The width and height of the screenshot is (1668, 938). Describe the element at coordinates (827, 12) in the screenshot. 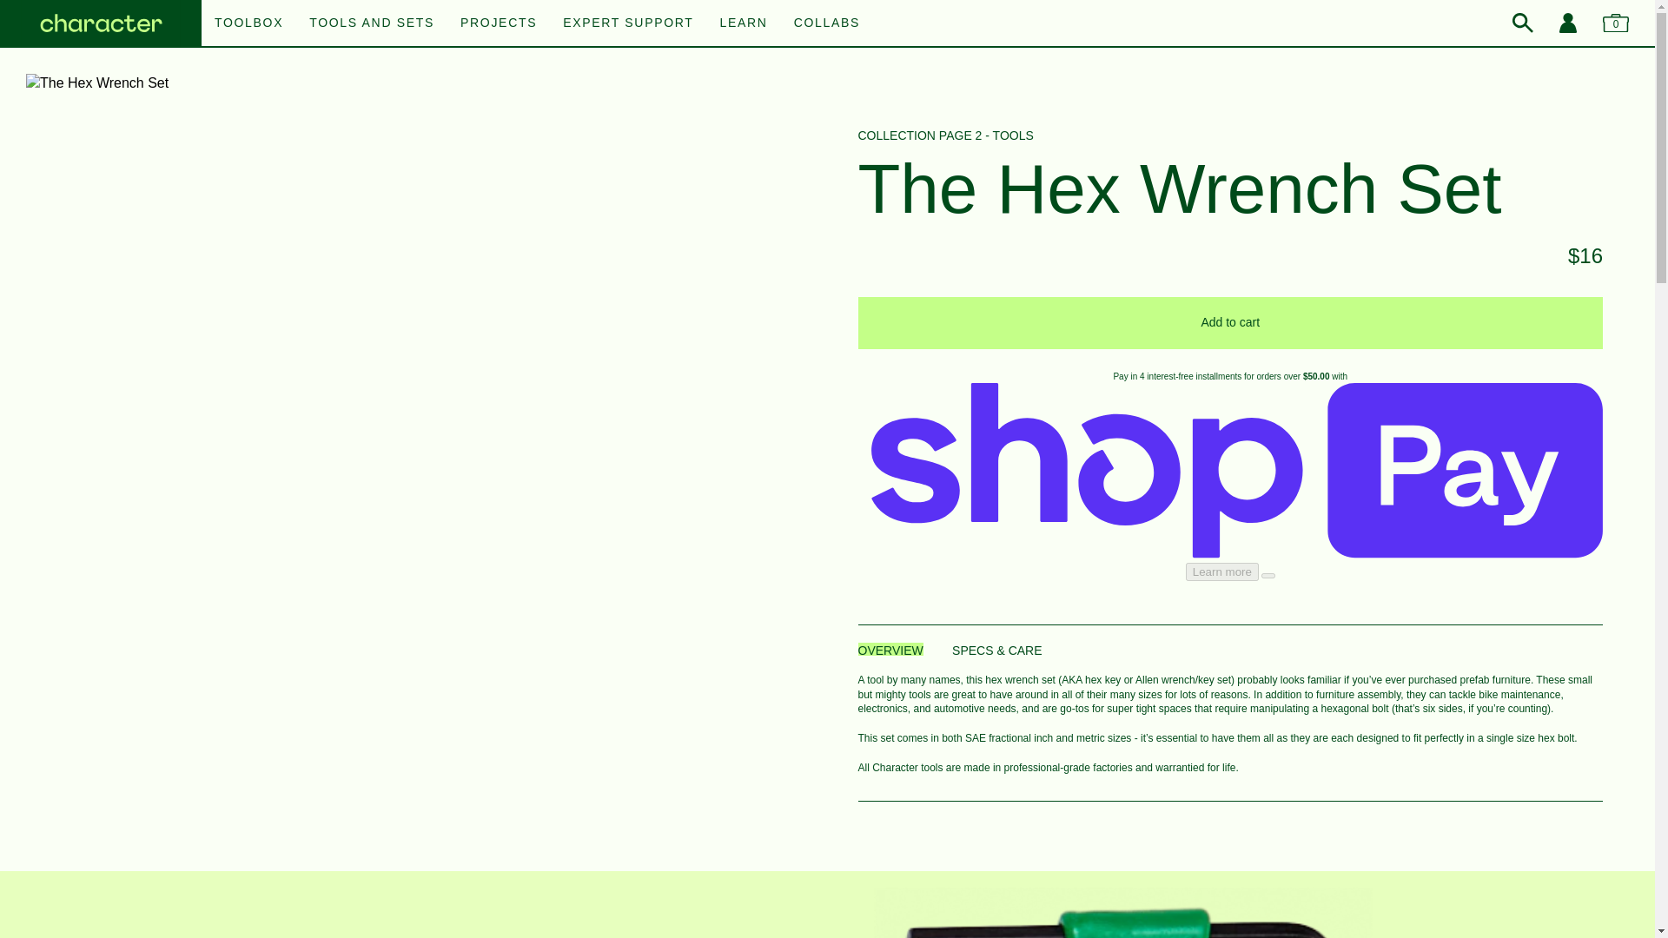

I see `SHOP ALL COLLABS` at that location.